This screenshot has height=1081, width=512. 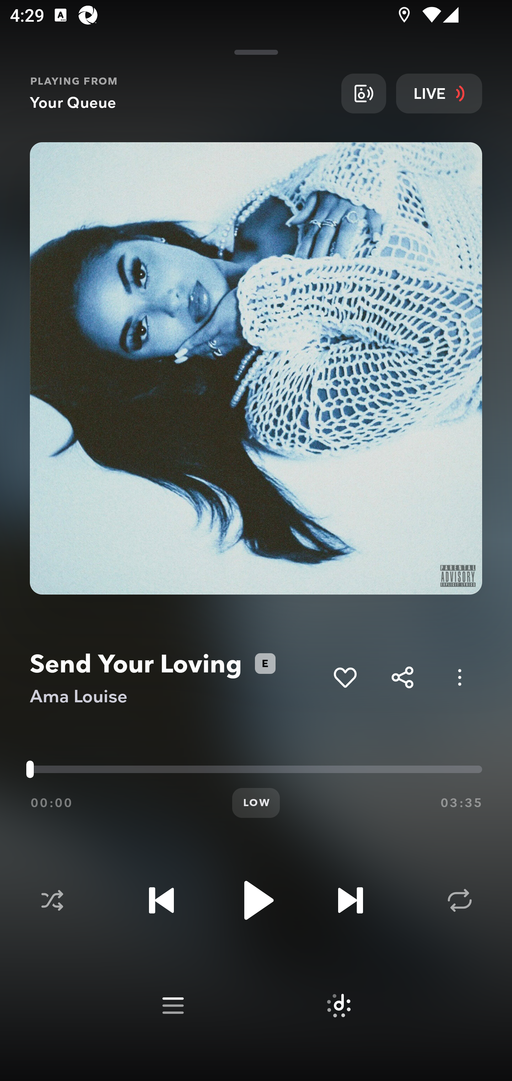 What do you see at coordinates (439, 93) in the screenshot?
I see `LIVE` at bounding box center [439, 93].